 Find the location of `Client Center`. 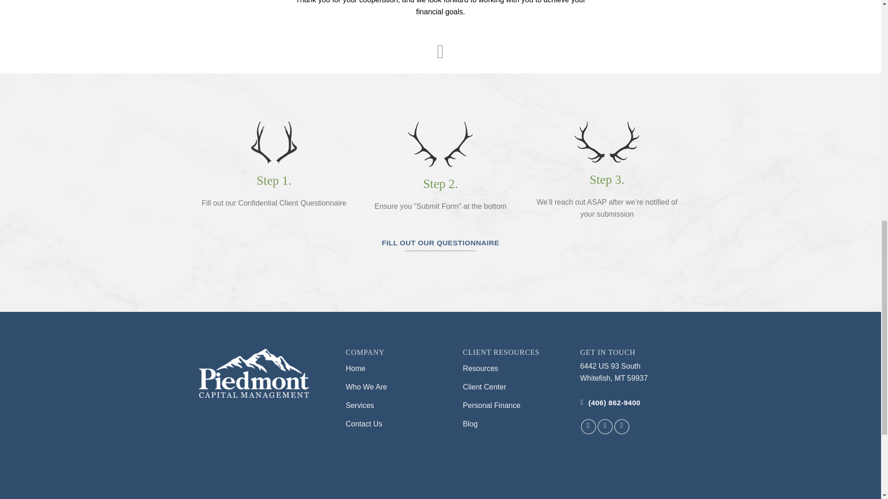

Client Center is located at coordinates (514, 388).